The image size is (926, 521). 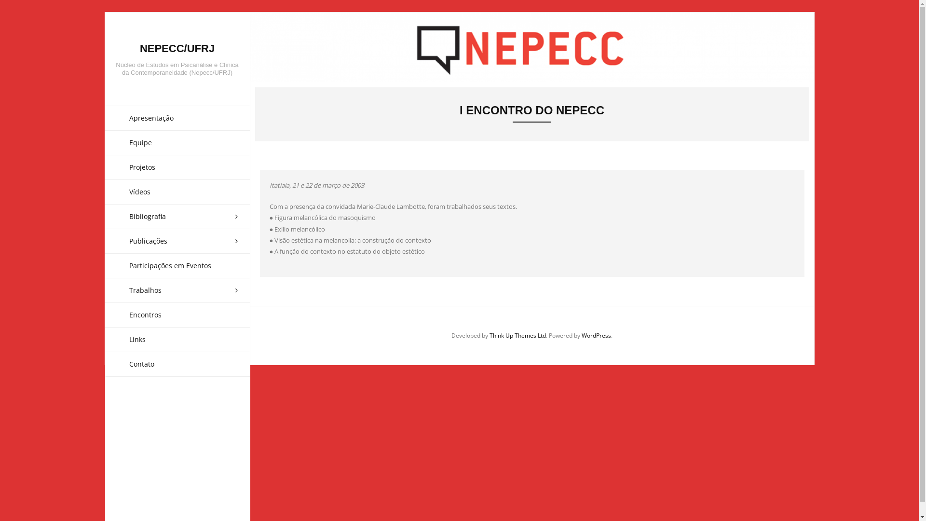 What do you see at coordinates (177, 167) in the screenshot?
I see `Projetos` at bounding box center [177, 167].